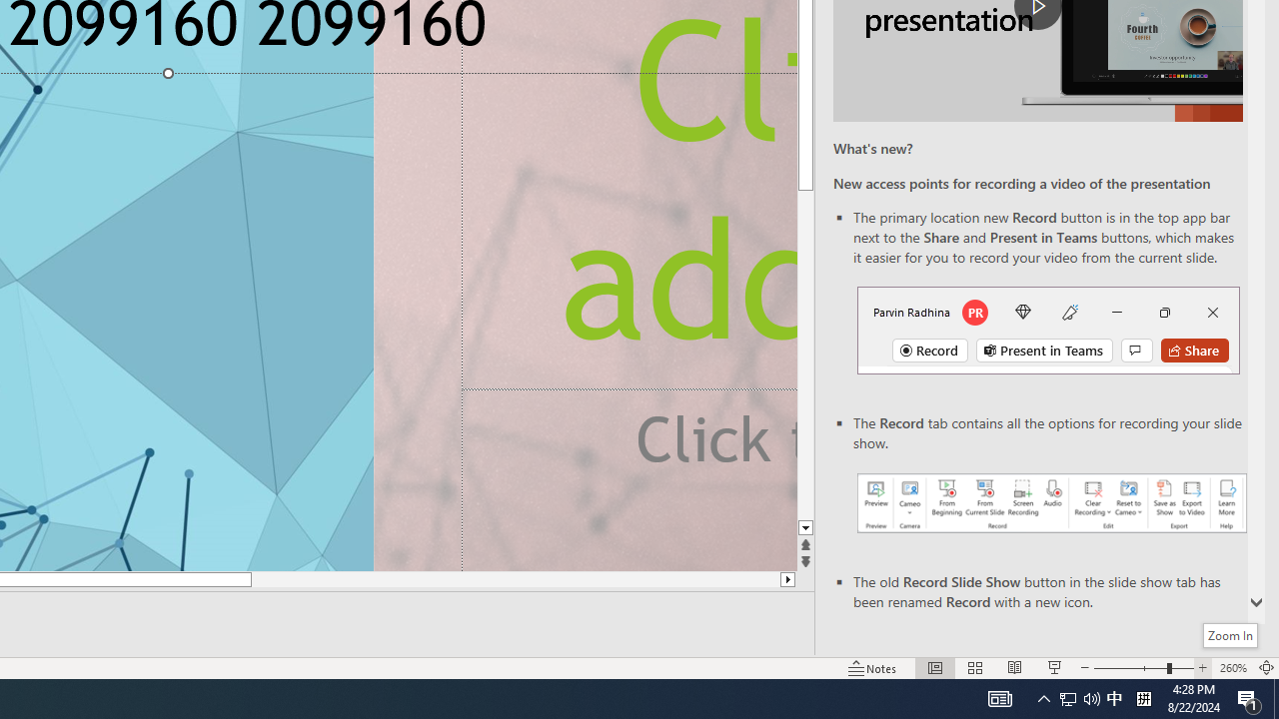  Describe the element at coordinates (935, 667) in the screenshot. I see `Normal` at that location.